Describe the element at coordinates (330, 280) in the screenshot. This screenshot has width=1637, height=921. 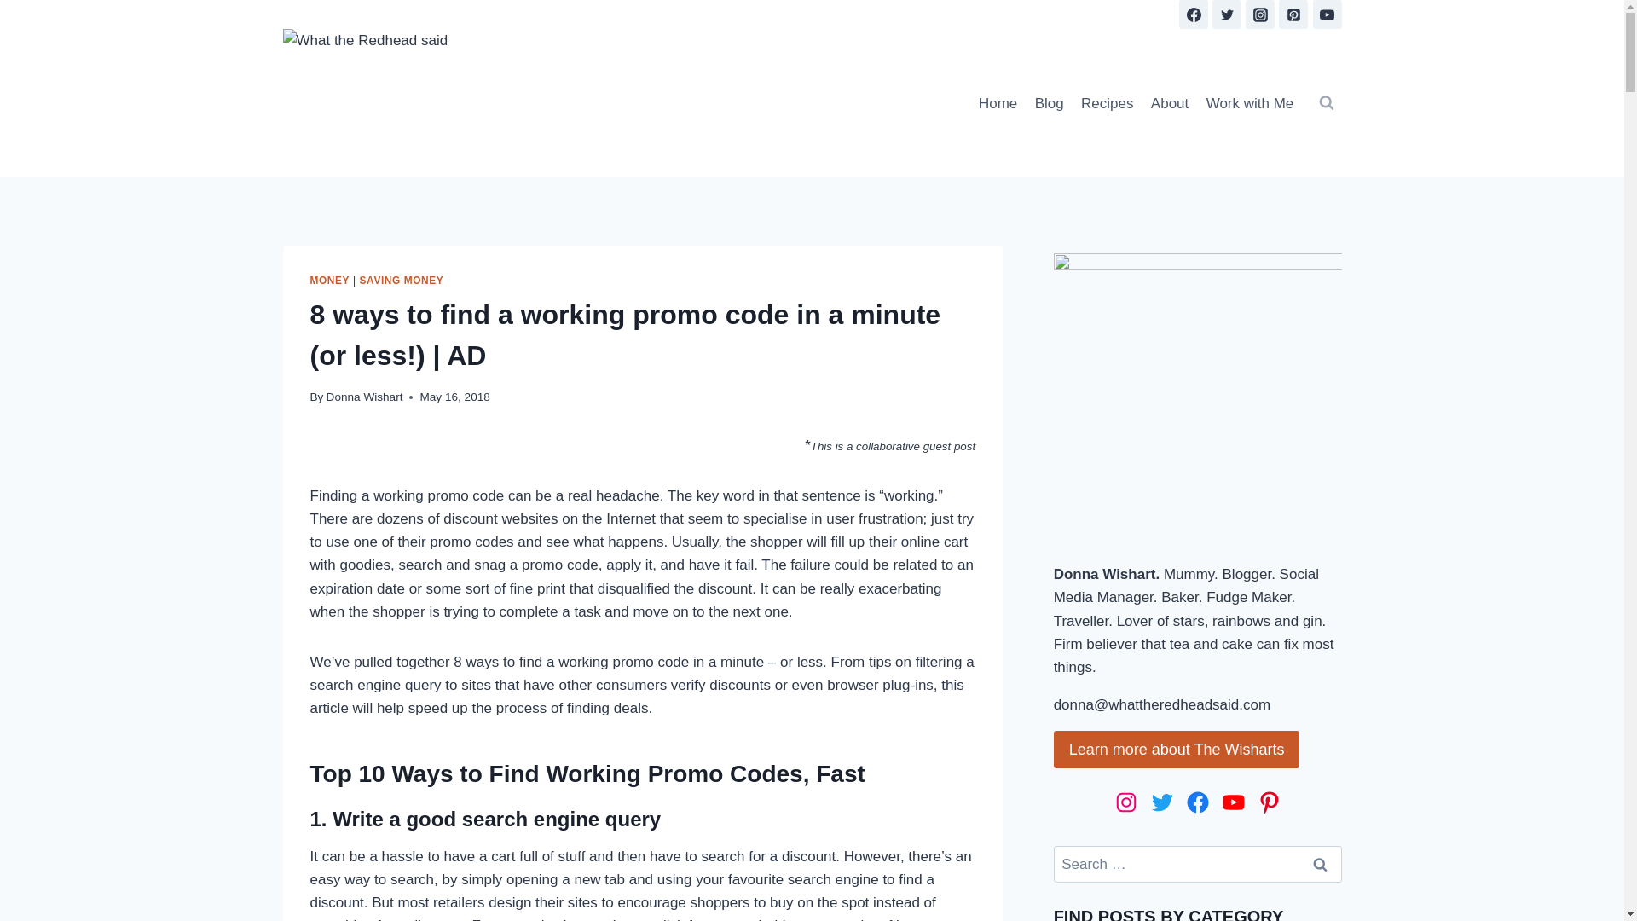
I see `MONEY` at that location.